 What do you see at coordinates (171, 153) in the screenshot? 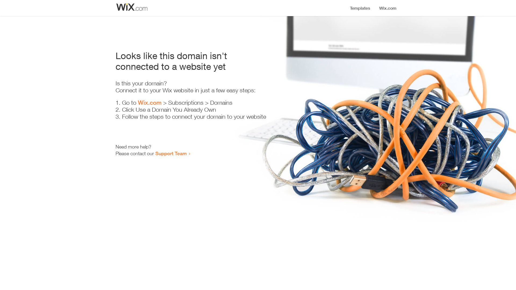
I see `Support Team` at bounding box center [171, 153].